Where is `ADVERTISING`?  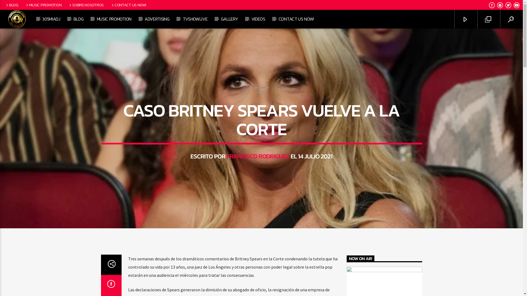
ADVERTISING is located at coordinates (157, 19).